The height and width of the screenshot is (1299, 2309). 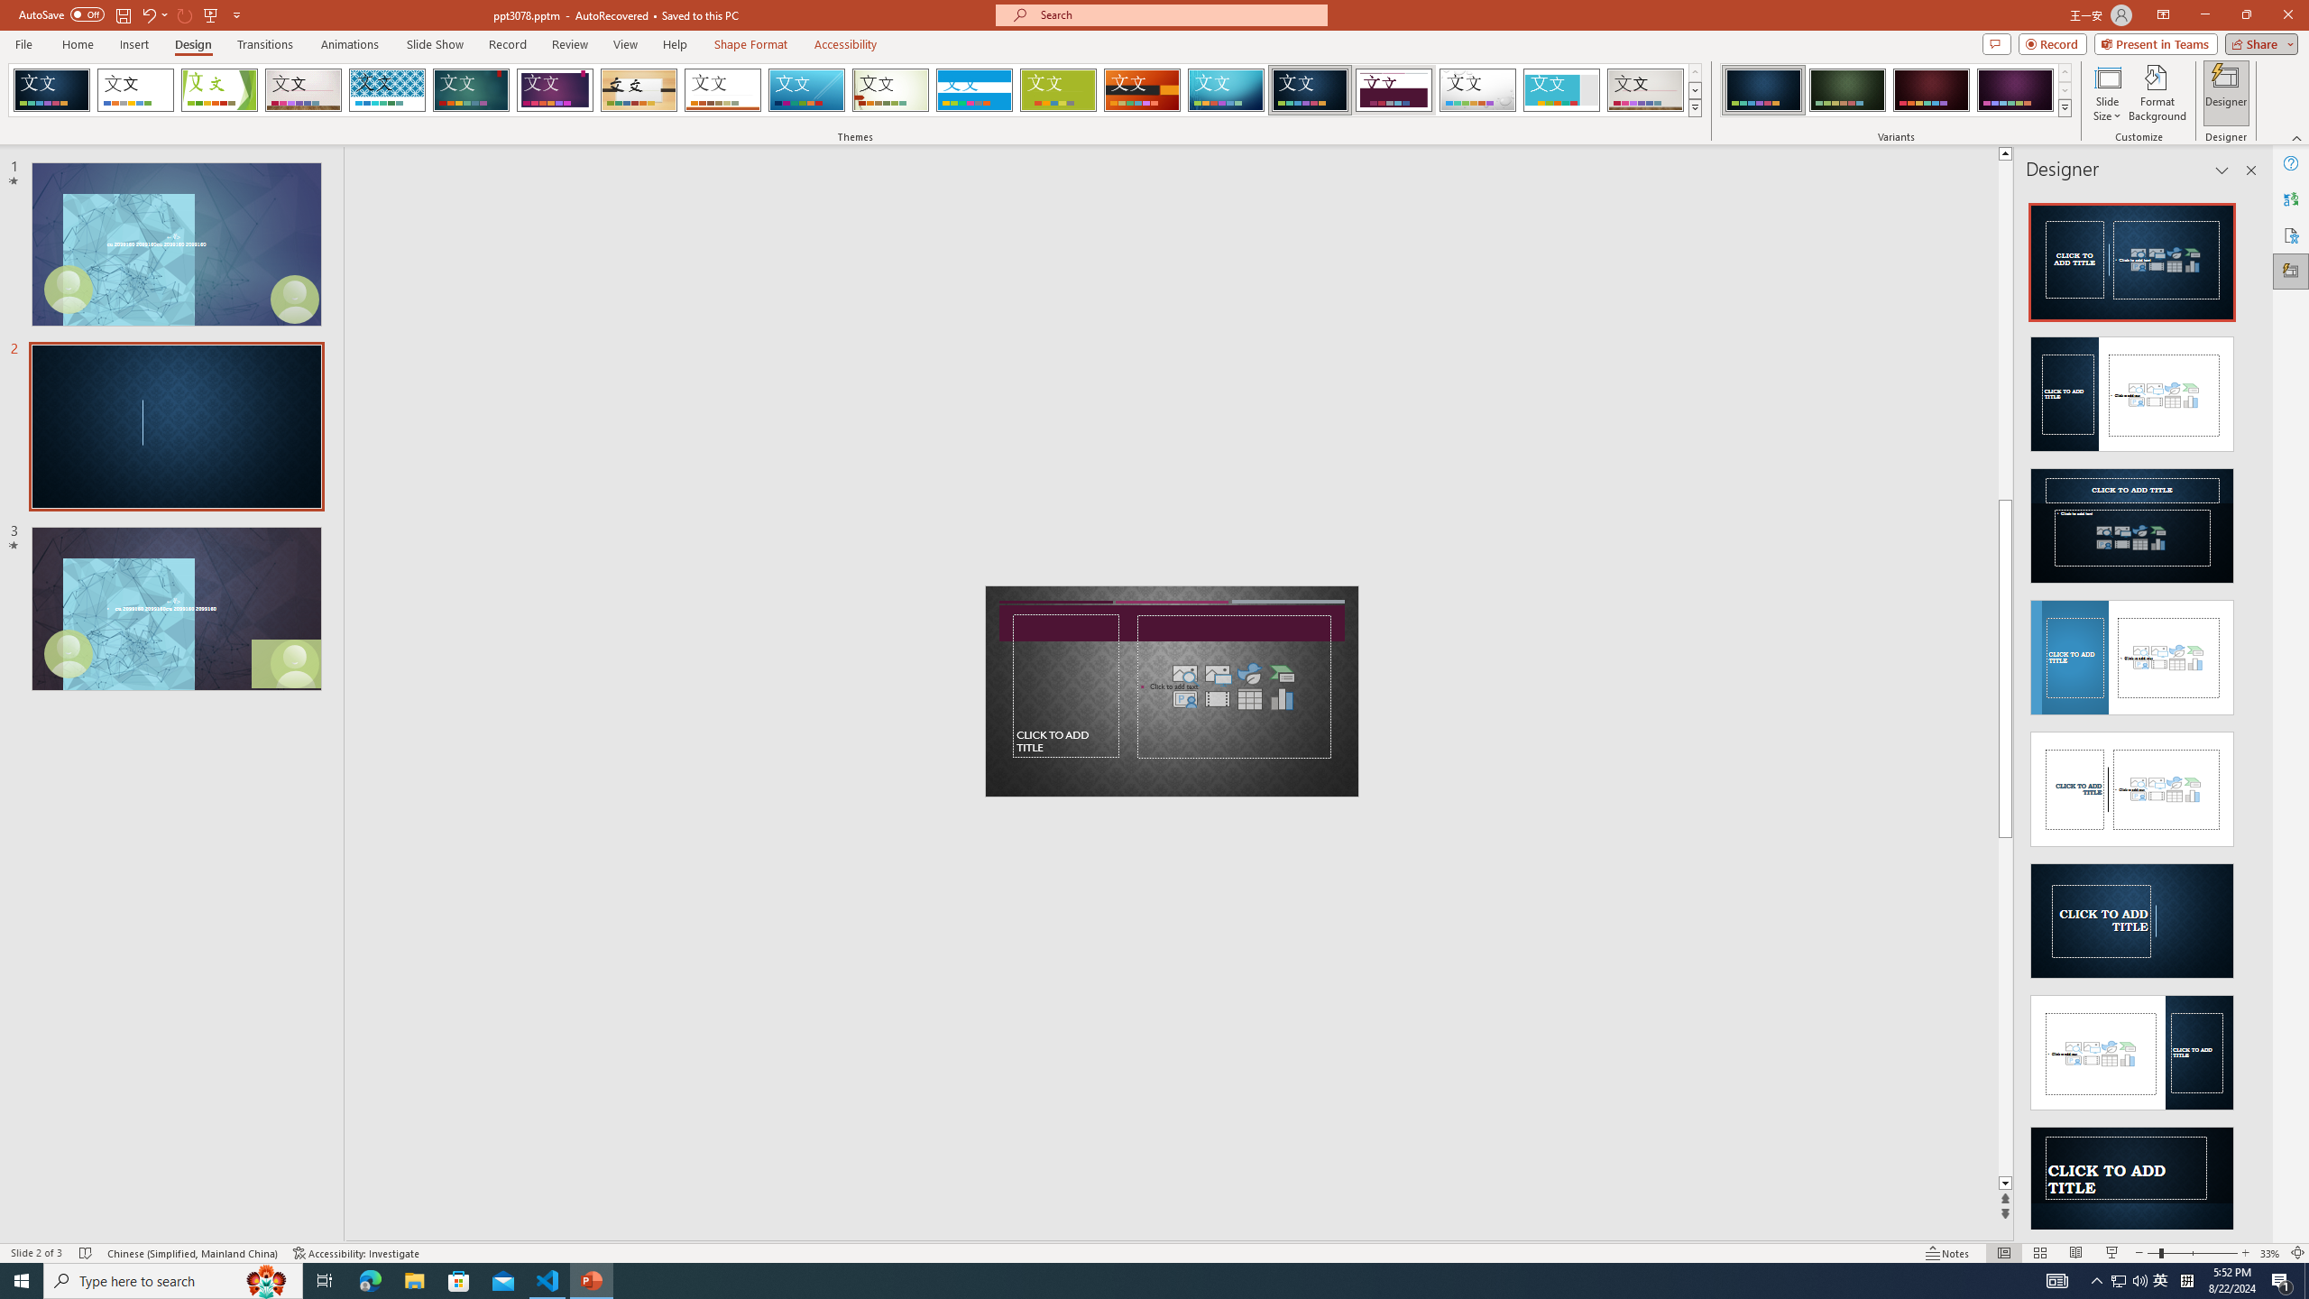 I want to click on View, so click(x=626, y=44).